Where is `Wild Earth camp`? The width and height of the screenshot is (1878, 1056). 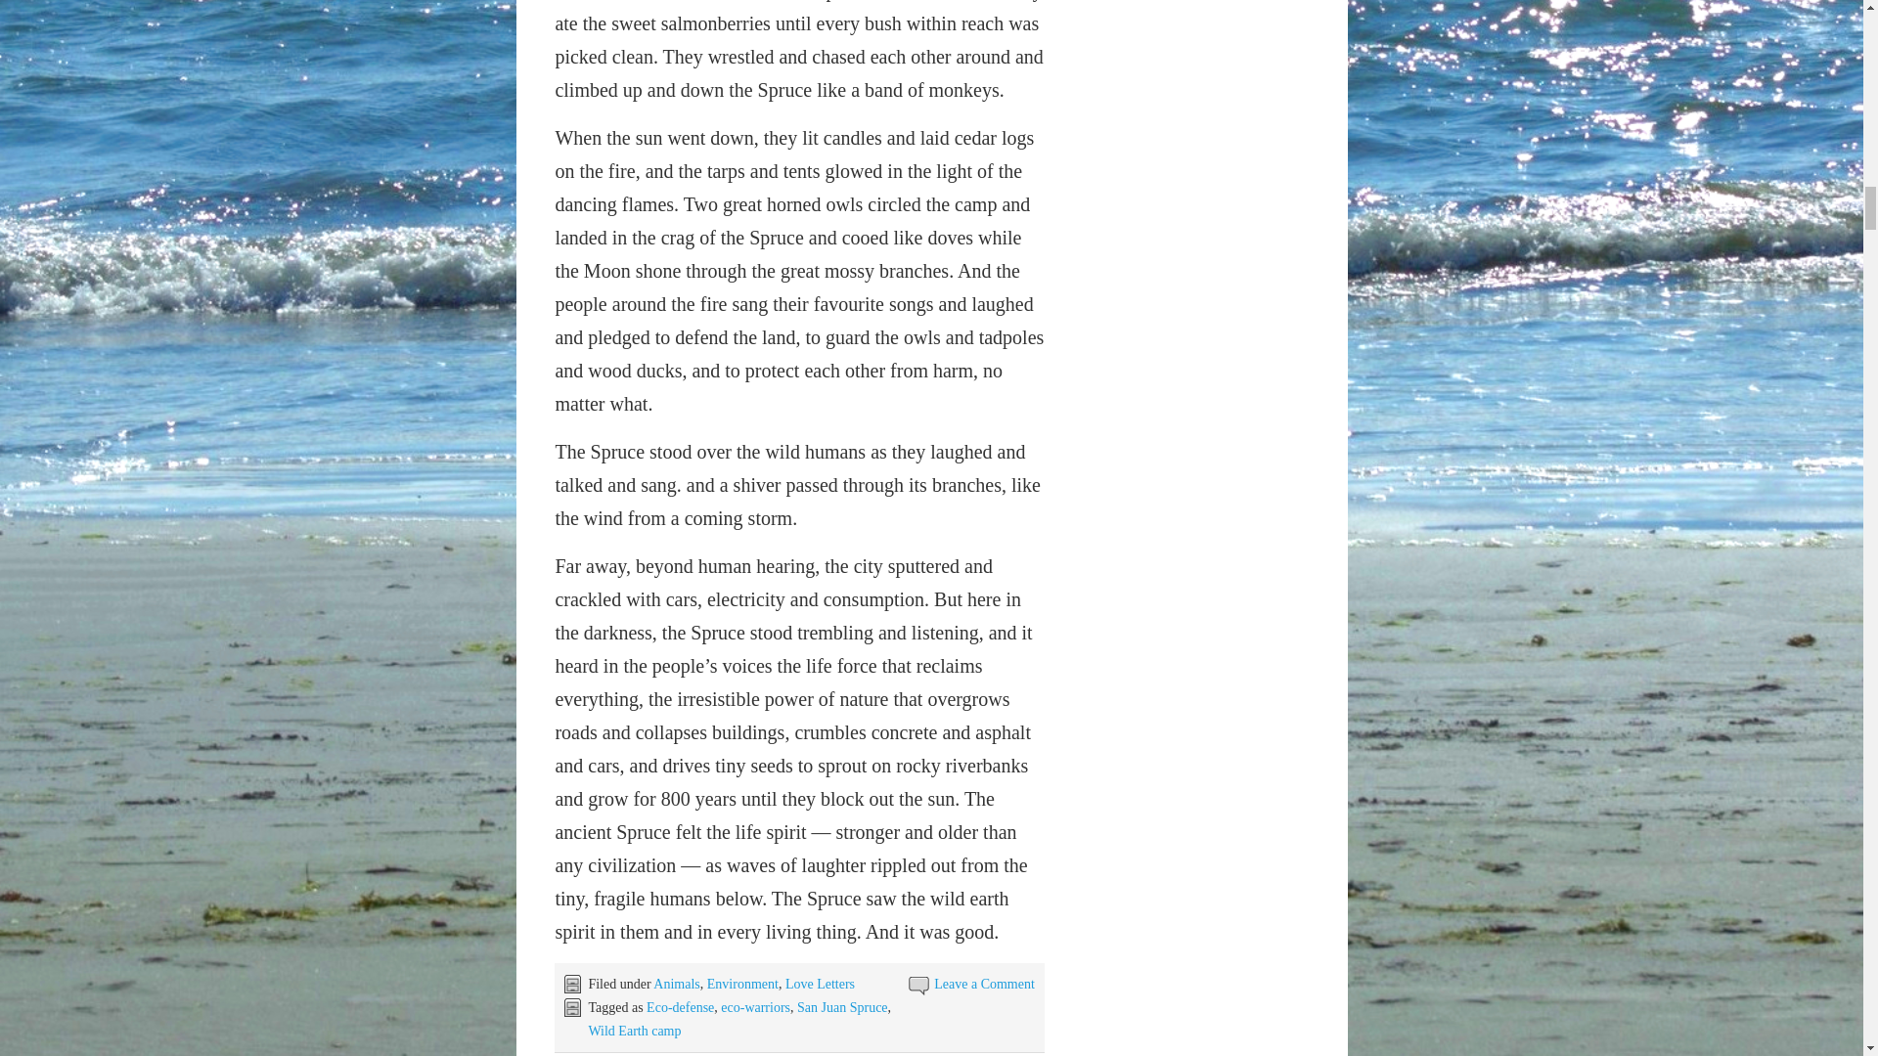
Wild Earth camp is located at coordinates (634, 1031).